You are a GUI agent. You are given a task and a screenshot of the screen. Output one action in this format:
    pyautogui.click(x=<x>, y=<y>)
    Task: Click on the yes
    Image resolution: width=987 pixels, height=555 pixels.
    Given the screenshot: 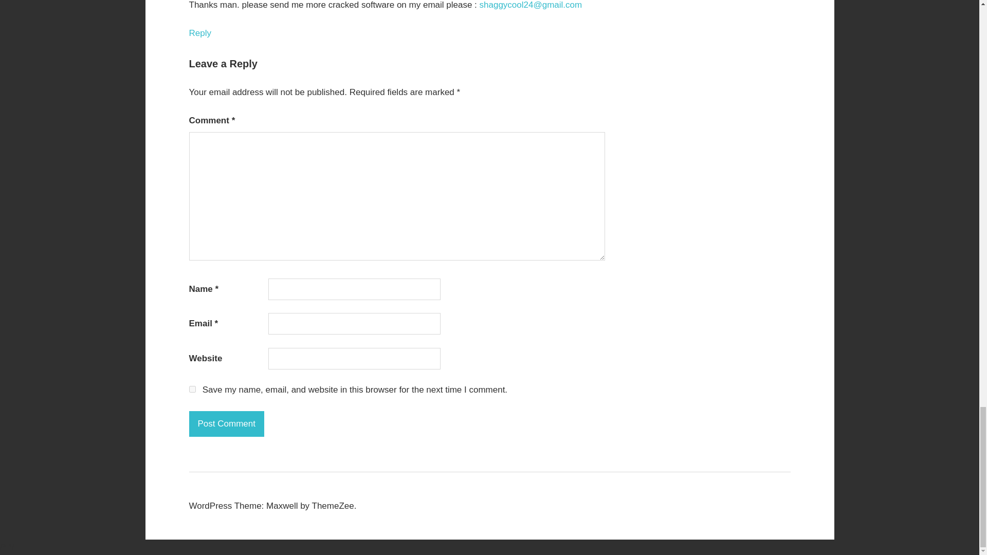 What is the action you would take?
    pyautogui.click(x=192, y=388)
    